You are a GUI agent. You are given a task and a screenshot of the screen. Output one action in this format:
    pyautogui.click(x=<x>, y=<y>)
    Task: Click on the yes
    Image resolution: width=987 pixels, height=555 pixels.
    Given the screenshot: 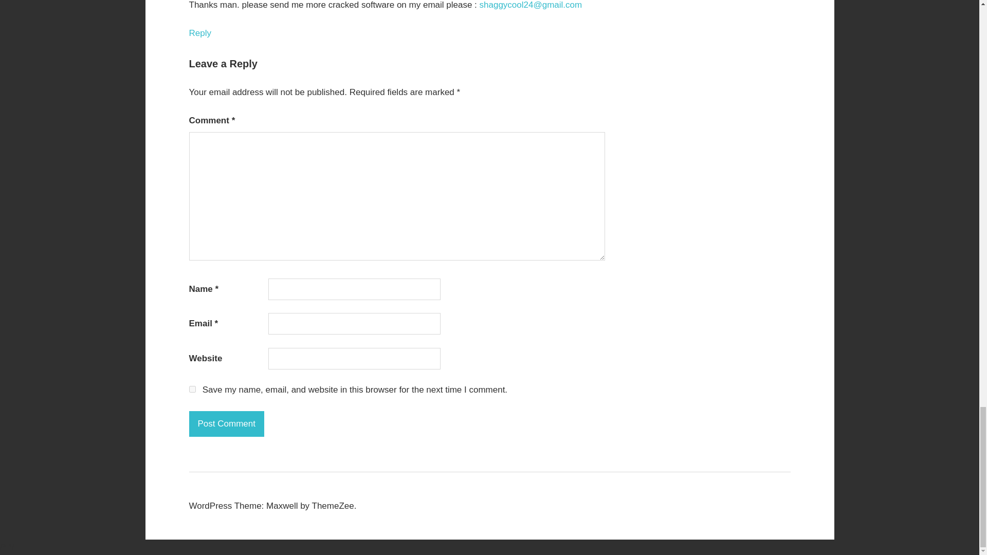 What is the action you would take?
    pyautogui.click(x=192, y=388)
    